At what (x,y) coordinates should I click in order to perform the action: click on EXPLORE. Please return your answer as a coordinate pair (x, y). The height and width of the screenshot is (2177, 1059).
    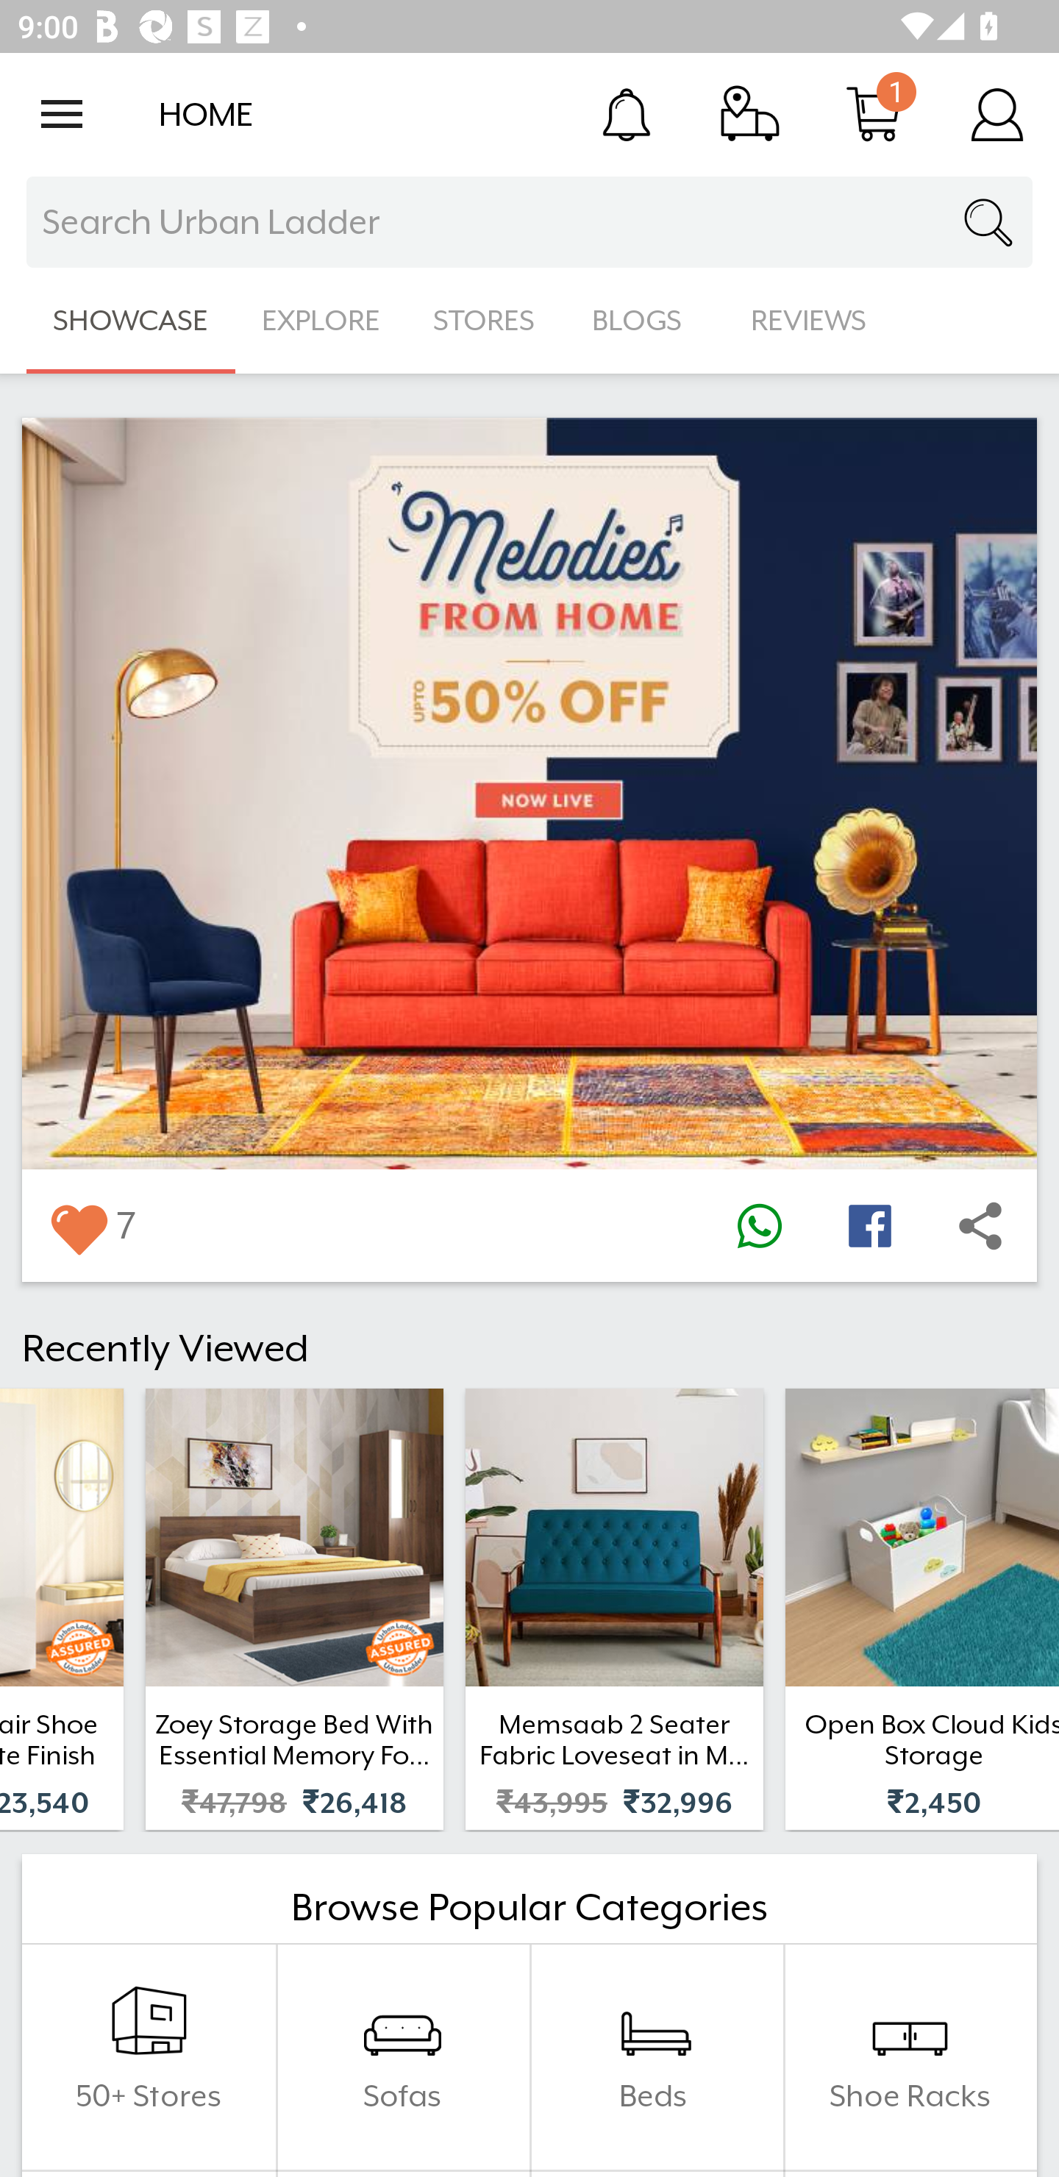
    Looking at the image, I should click on (321, 321).